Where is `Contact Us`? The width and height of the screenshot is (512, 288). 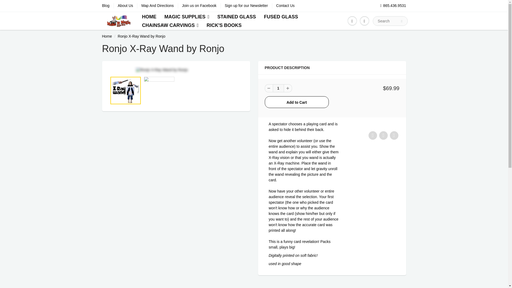
Contact Us is located at coordinates (285, 6).